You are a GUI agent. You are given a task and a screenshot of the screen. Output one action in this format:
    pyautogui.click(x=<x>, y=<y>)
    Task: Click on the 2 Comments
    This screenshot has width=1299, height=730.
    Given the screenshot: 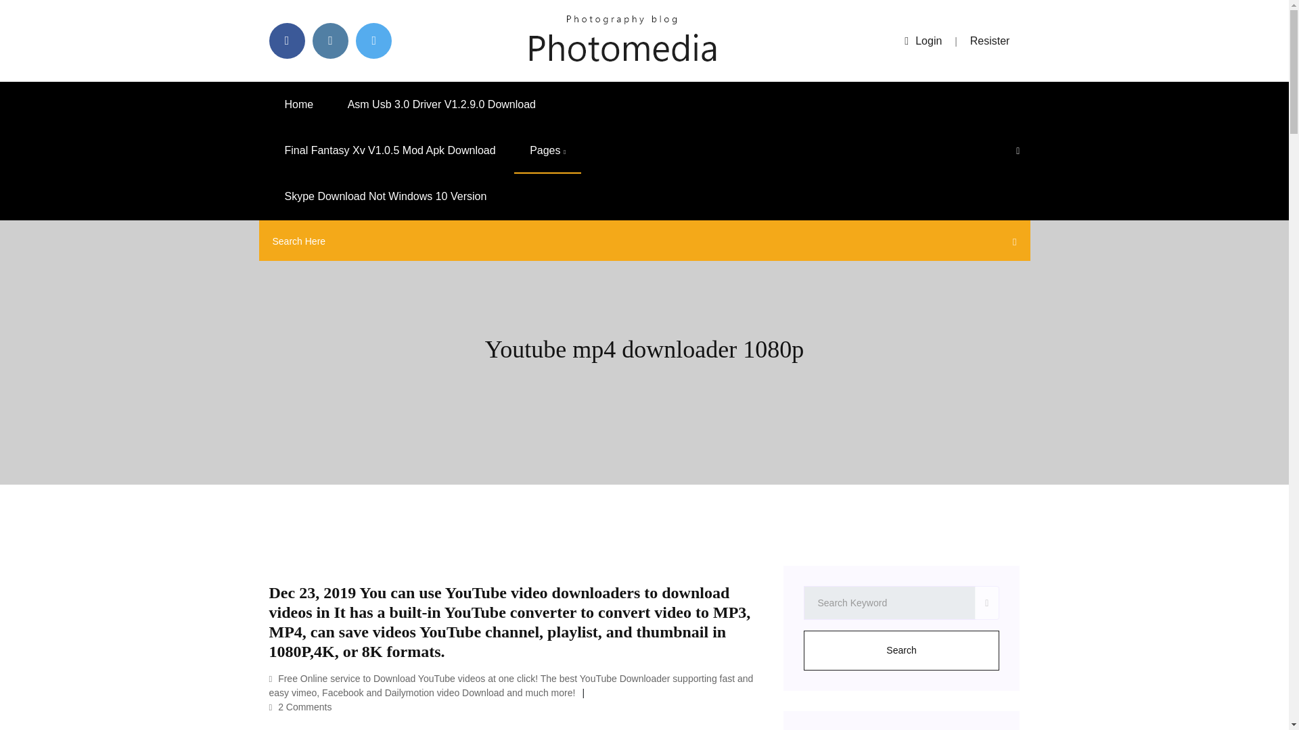 What is the action you would take?
    pyautogui.click(x=300, y=707)
    